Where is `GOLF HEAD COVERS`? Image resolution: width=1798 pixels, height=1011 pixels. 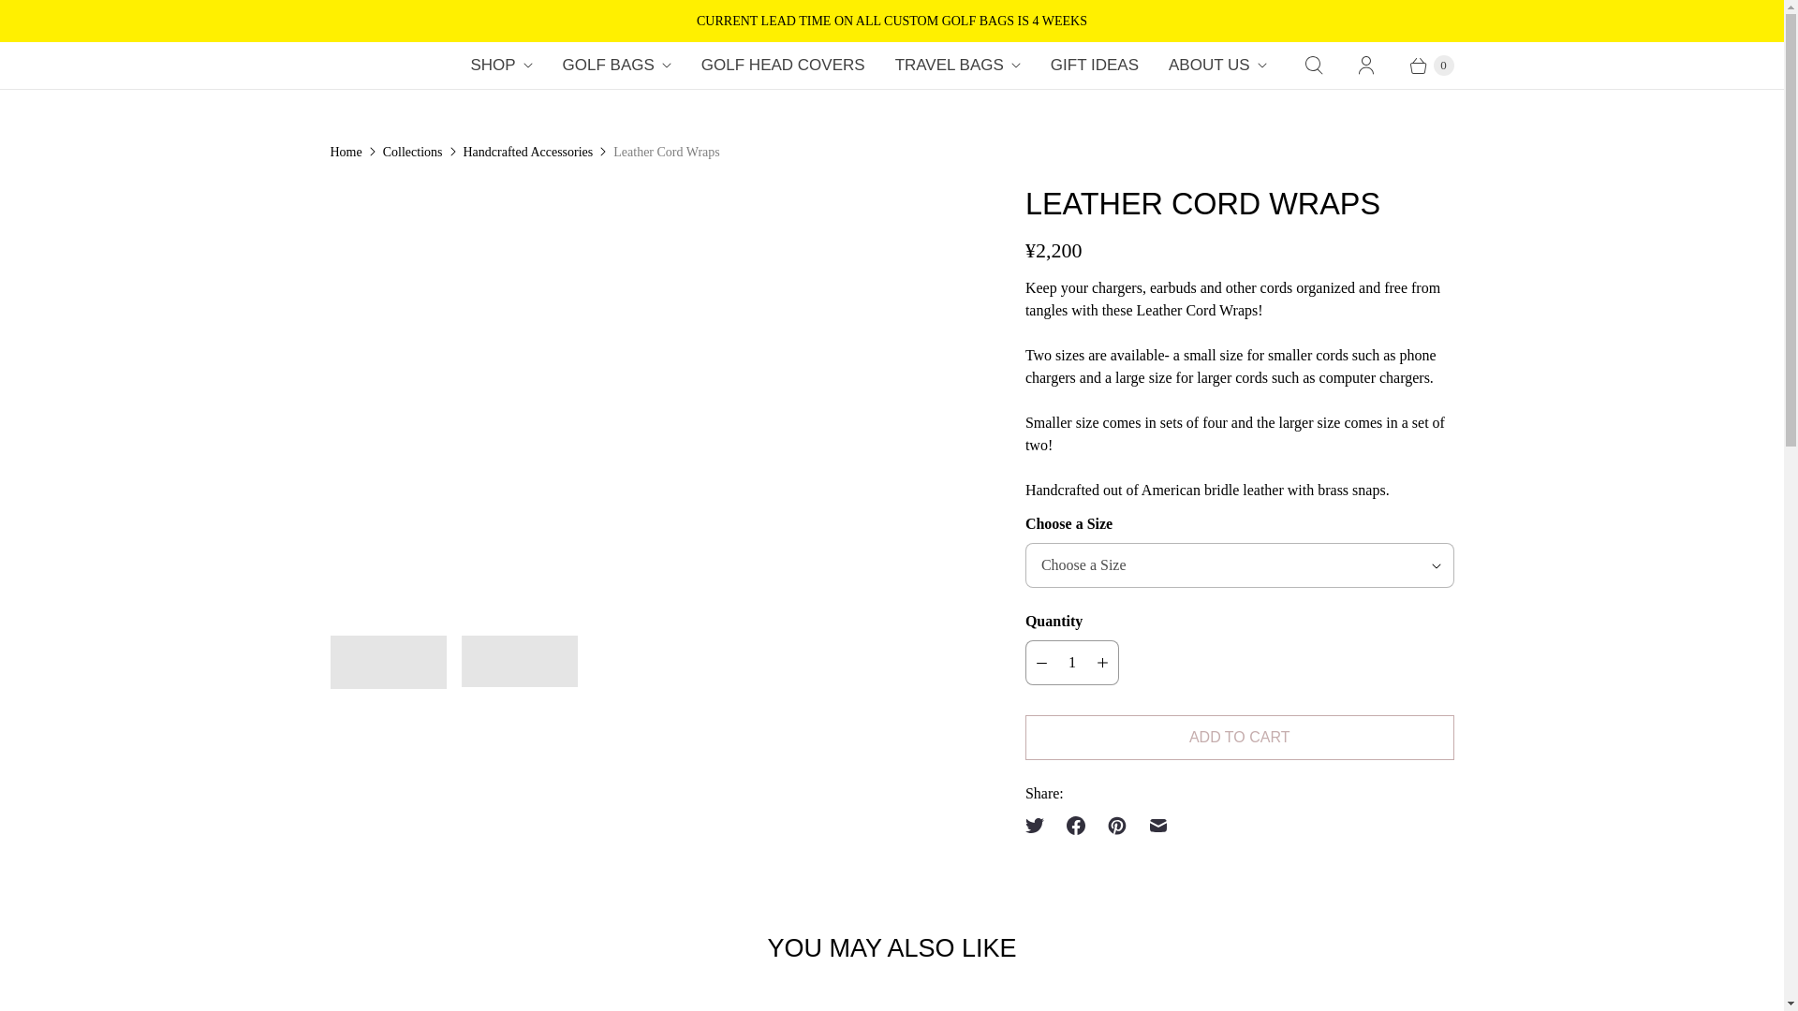
GOLF HEAD COVERS is located at coordinates (783, 66).